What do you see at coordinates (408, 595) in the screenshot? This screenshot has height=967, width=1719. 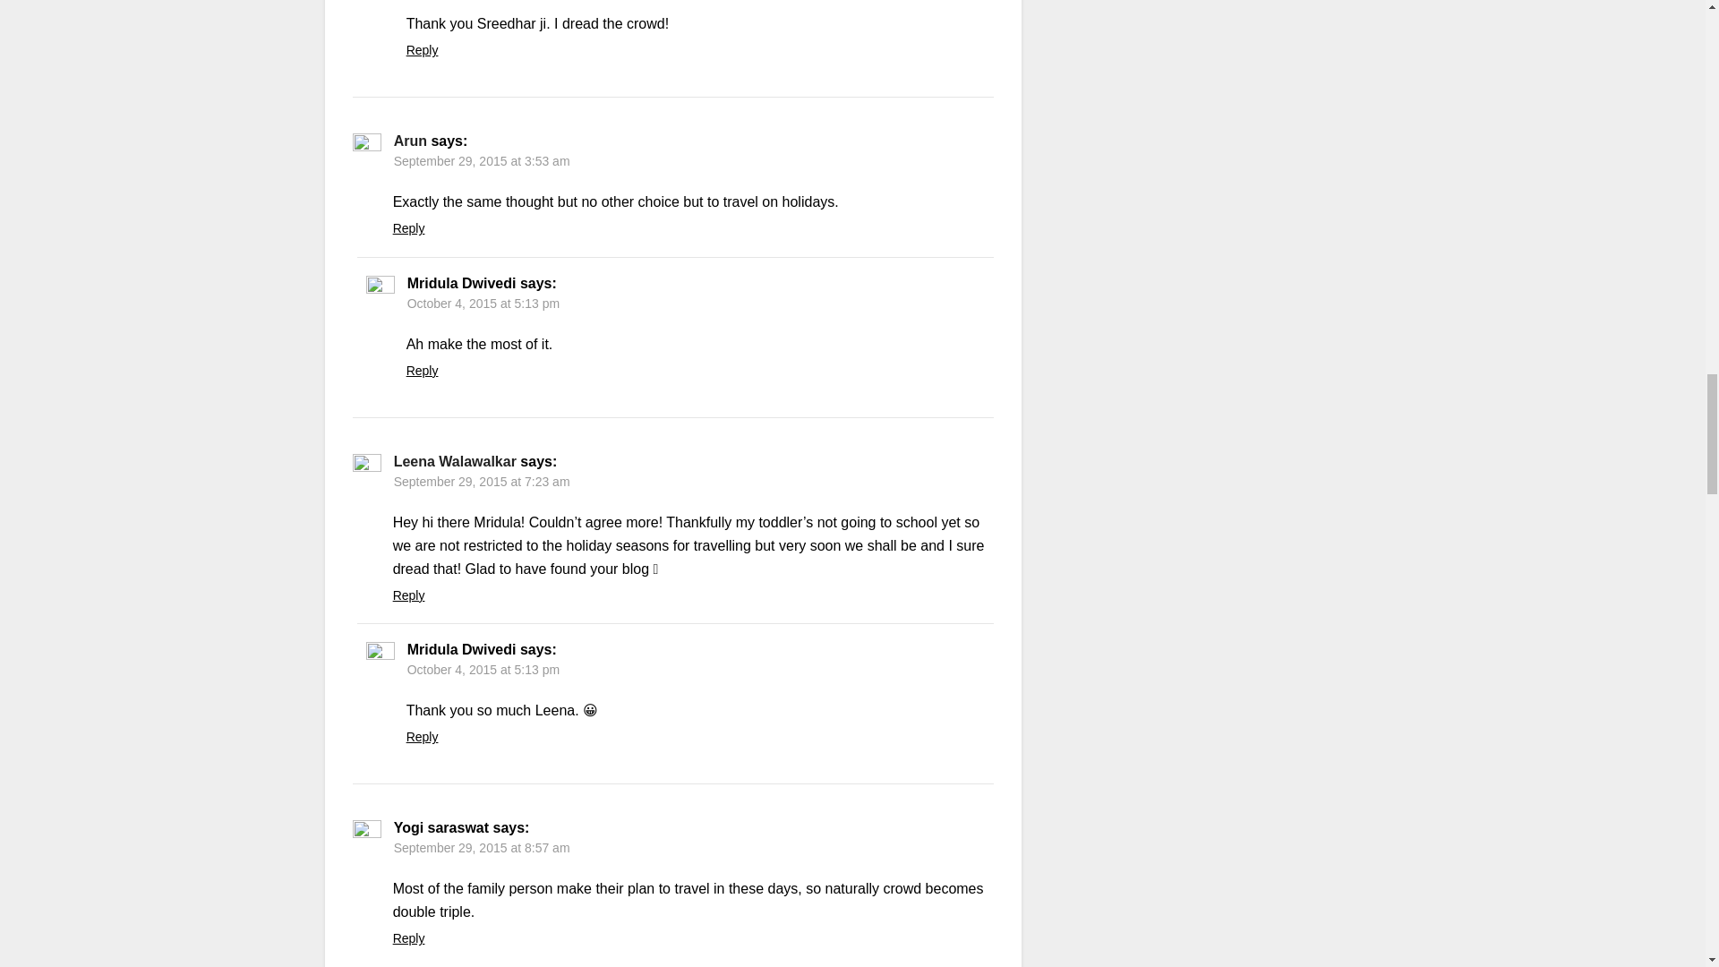 I see `Reply` at bounding box center [408, 595].